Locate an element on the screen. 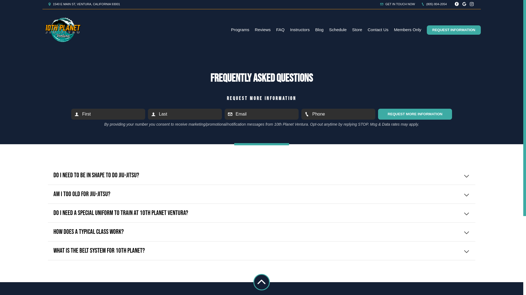  Request More Information is located at coordinates (415, 114).